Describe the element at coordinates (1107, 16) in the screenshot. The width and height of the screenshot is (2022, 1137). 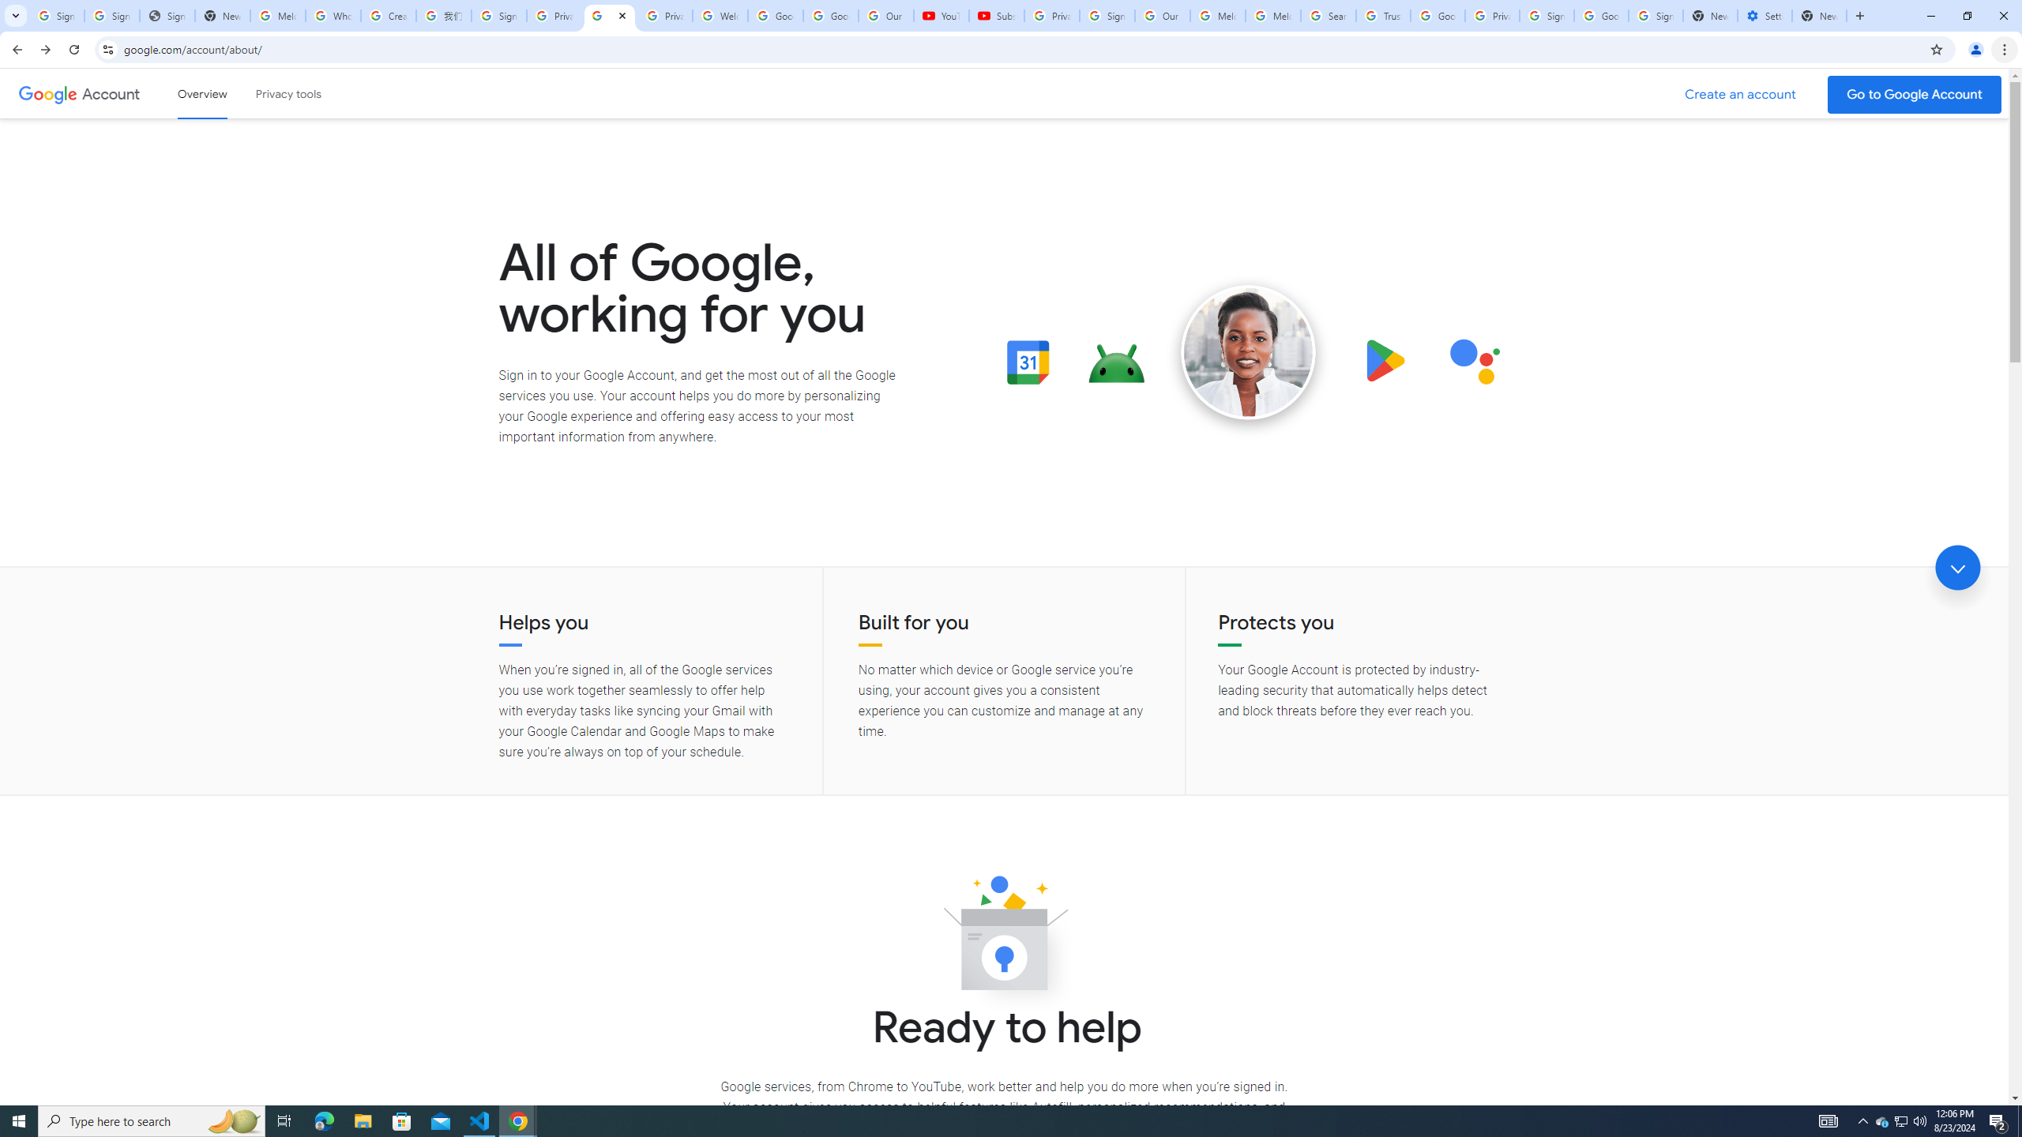
I see `Sign in - Google Accounts` at that location.